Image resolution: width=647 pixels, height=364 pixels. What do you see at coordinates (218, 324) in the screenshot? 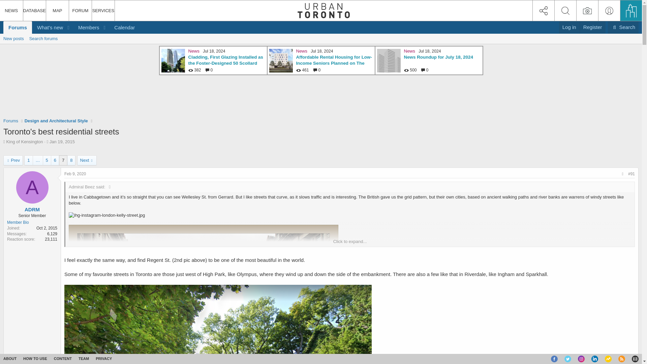
I see `Feb 9, 2020 at 11:03 AM` at bounding box center [218, 324].